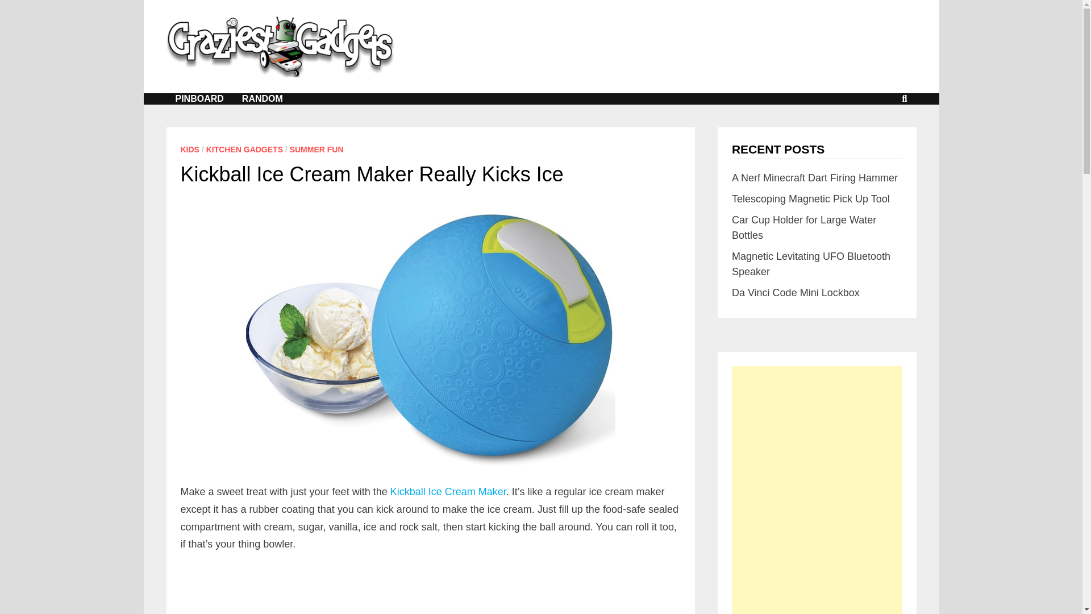 The width and height of the screenshot is (1091, 614). Describe the element at coordinates (244, 149) in the screenshot. I see `KITCHEN GADGETS` at that location.